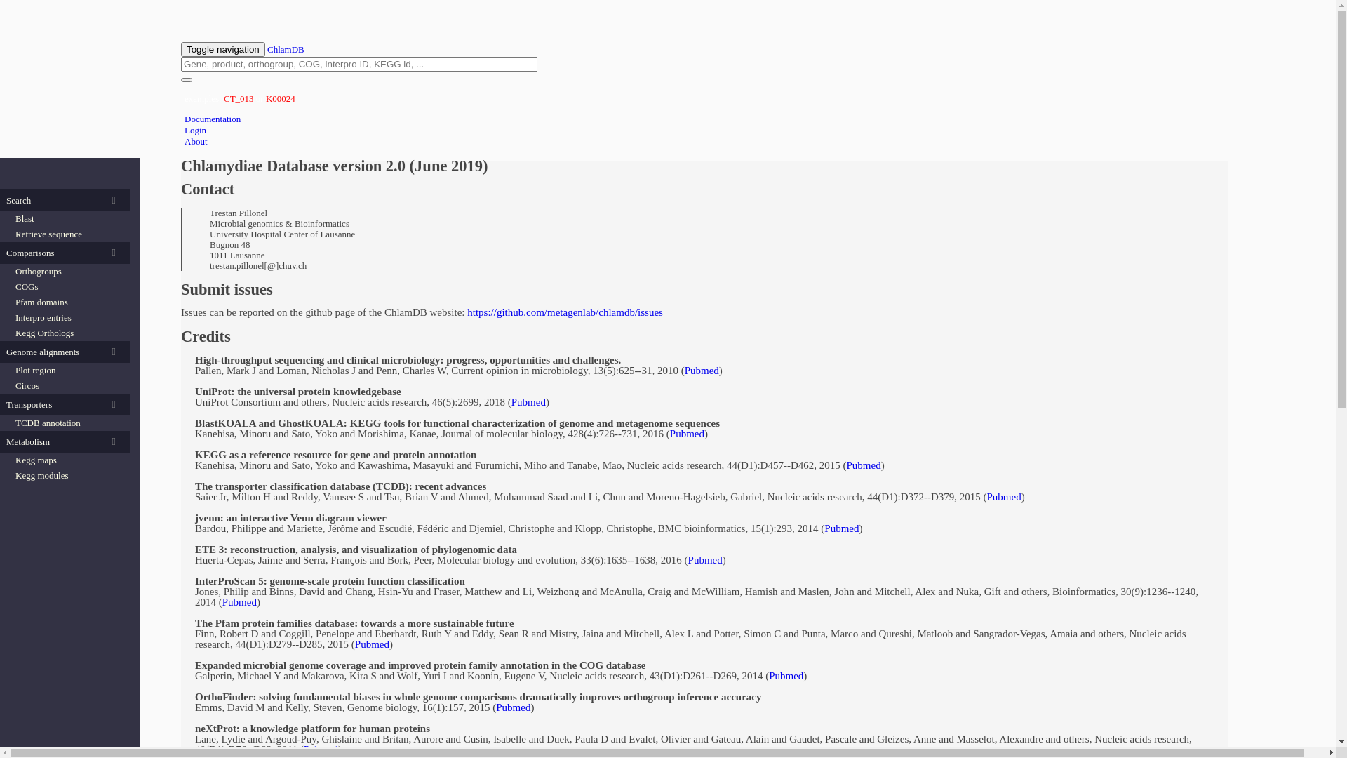 Image resolution: width=1347 pixels, height=758 pixels. What do you see at coordinates (213, 119) in the screenshot?
I see `Documentation` at bounding box center [213, 119].